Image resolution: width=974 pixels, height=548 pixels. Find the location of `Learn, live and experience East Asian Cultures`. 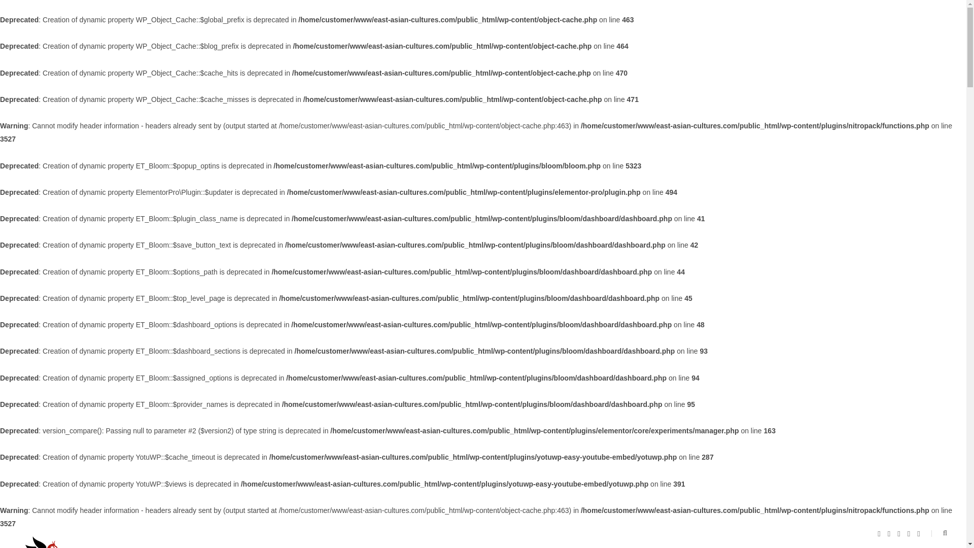

Learn, live and experience East Asian Cultures is located at coordinates (76, 541).